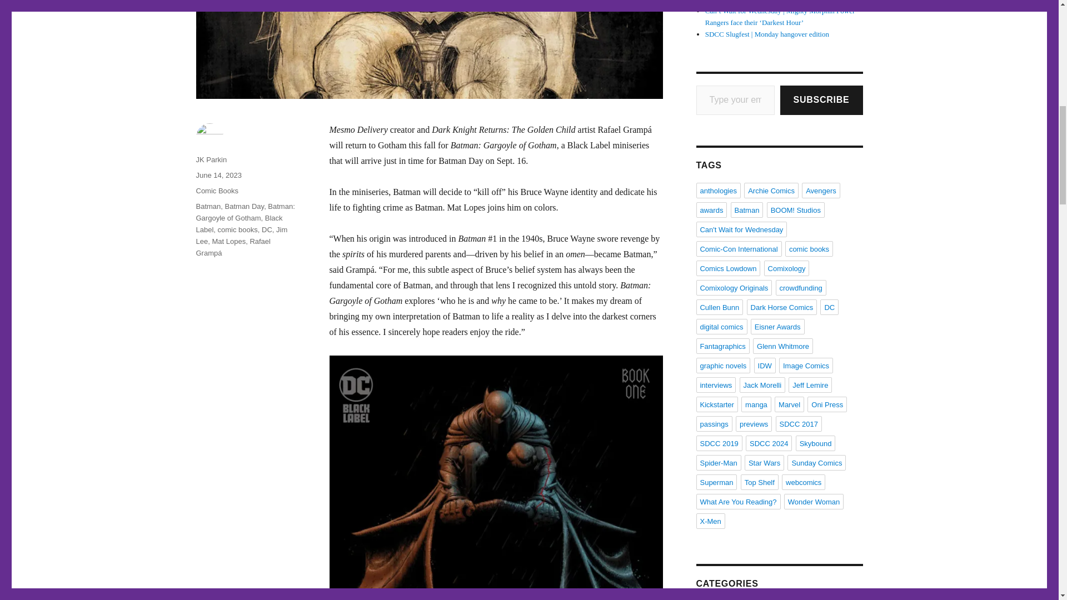 The width and height of the screenshot is (1067, 600). Describe the element at coordinates (238, 230) in the screenshot. I see `comic books` at that location.